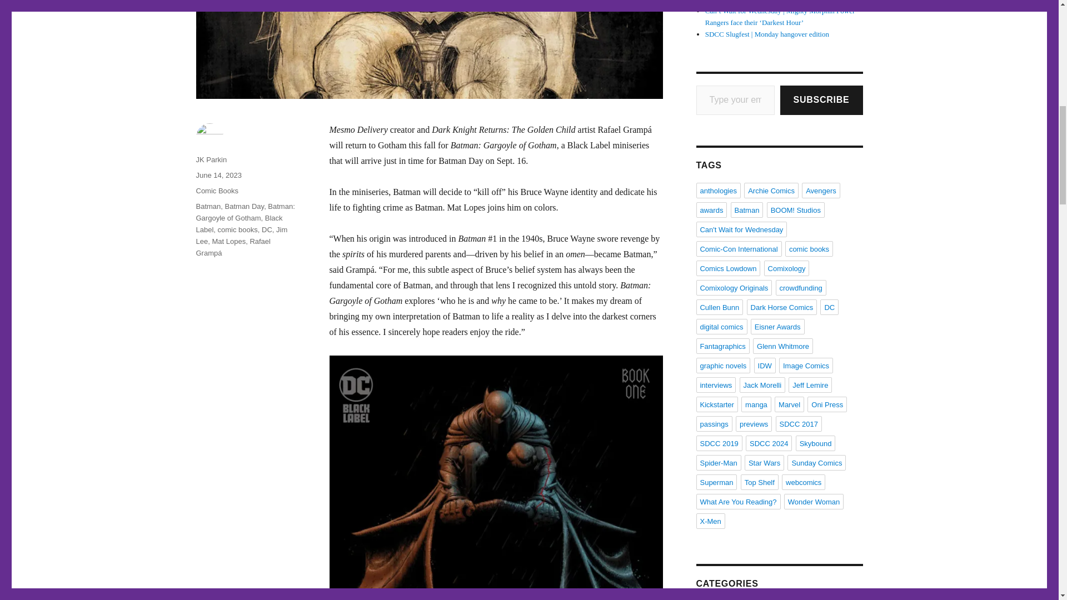 The width and height of the screenshot is (1067, 600). Describe the element at coordinates (238, 230) in the screenshot. I see `comic books` at that location.